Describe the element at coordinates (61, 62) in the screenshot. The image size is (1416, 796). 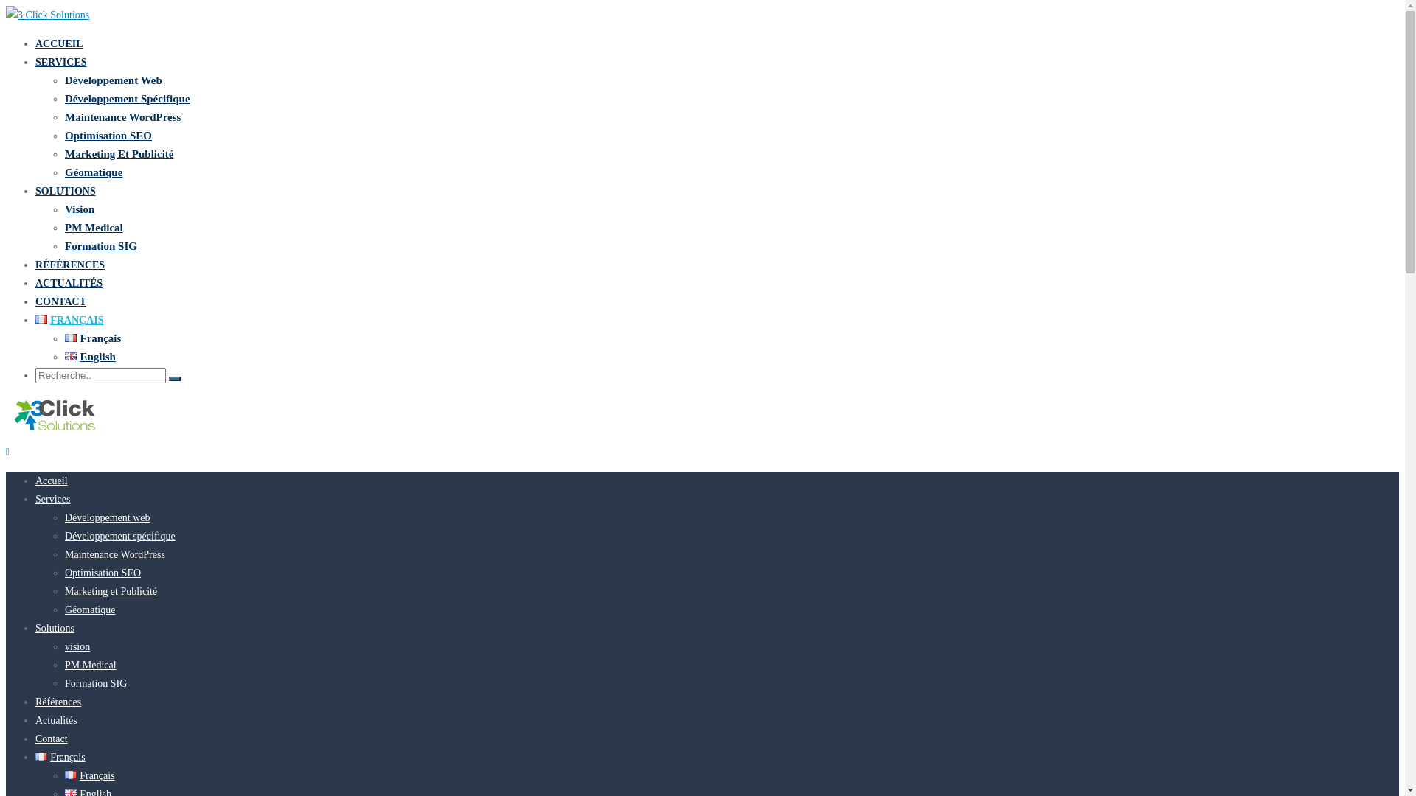
I see `SERVICES` at that location.